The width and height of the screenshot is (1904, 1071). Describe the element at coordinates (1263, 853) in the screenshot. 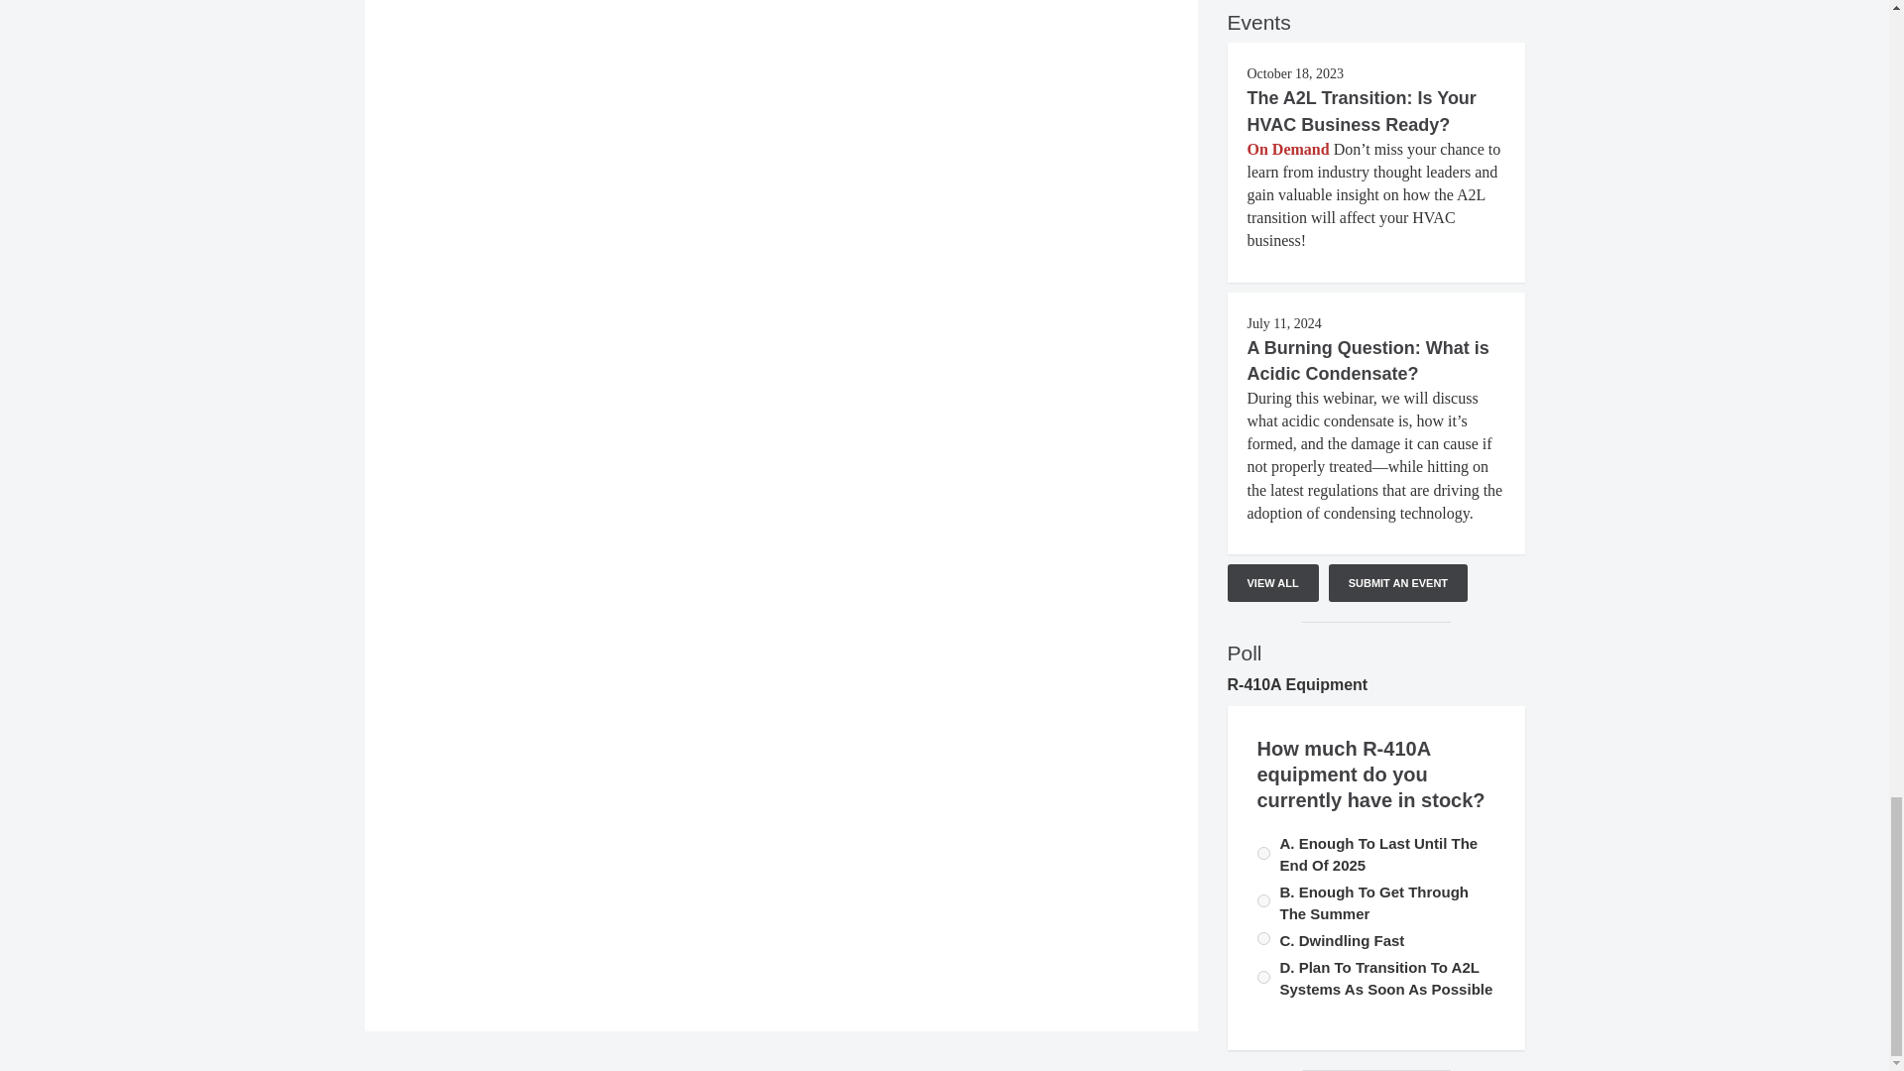

I see `597` at that location.